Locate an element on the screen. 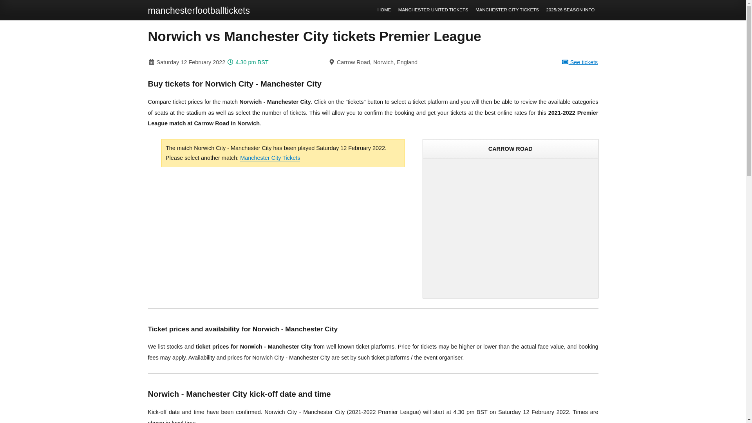 The width and height of the screenshot is (752, 423). MANCHESTER UNITED TICKETS is located at coordinates (433, 10).